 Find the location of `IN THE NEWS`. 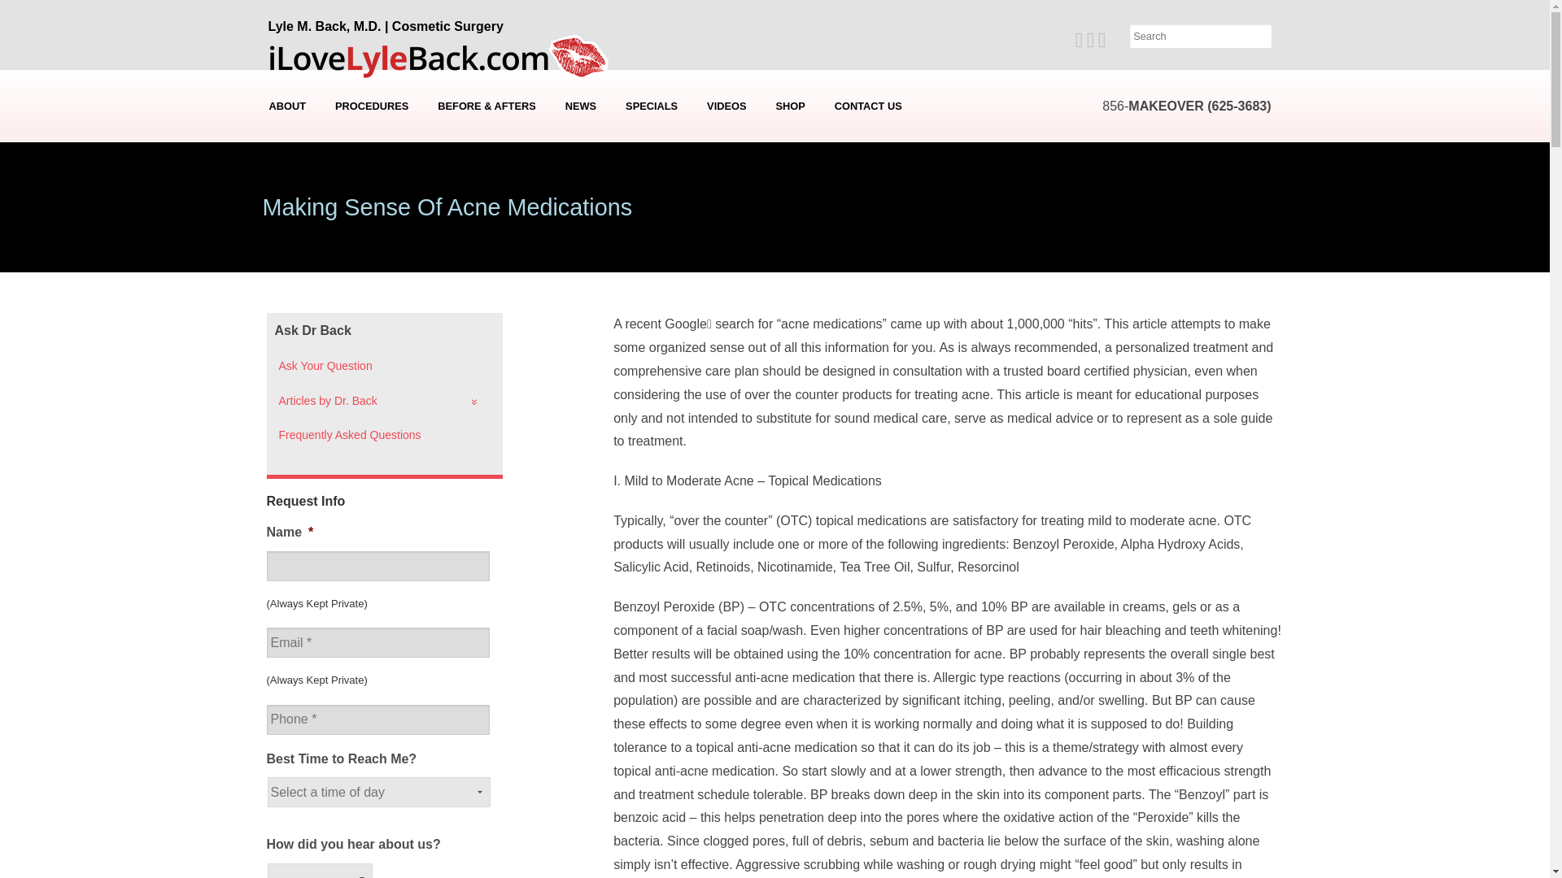

IN THE NEWS is located at coordinates (582, 138).